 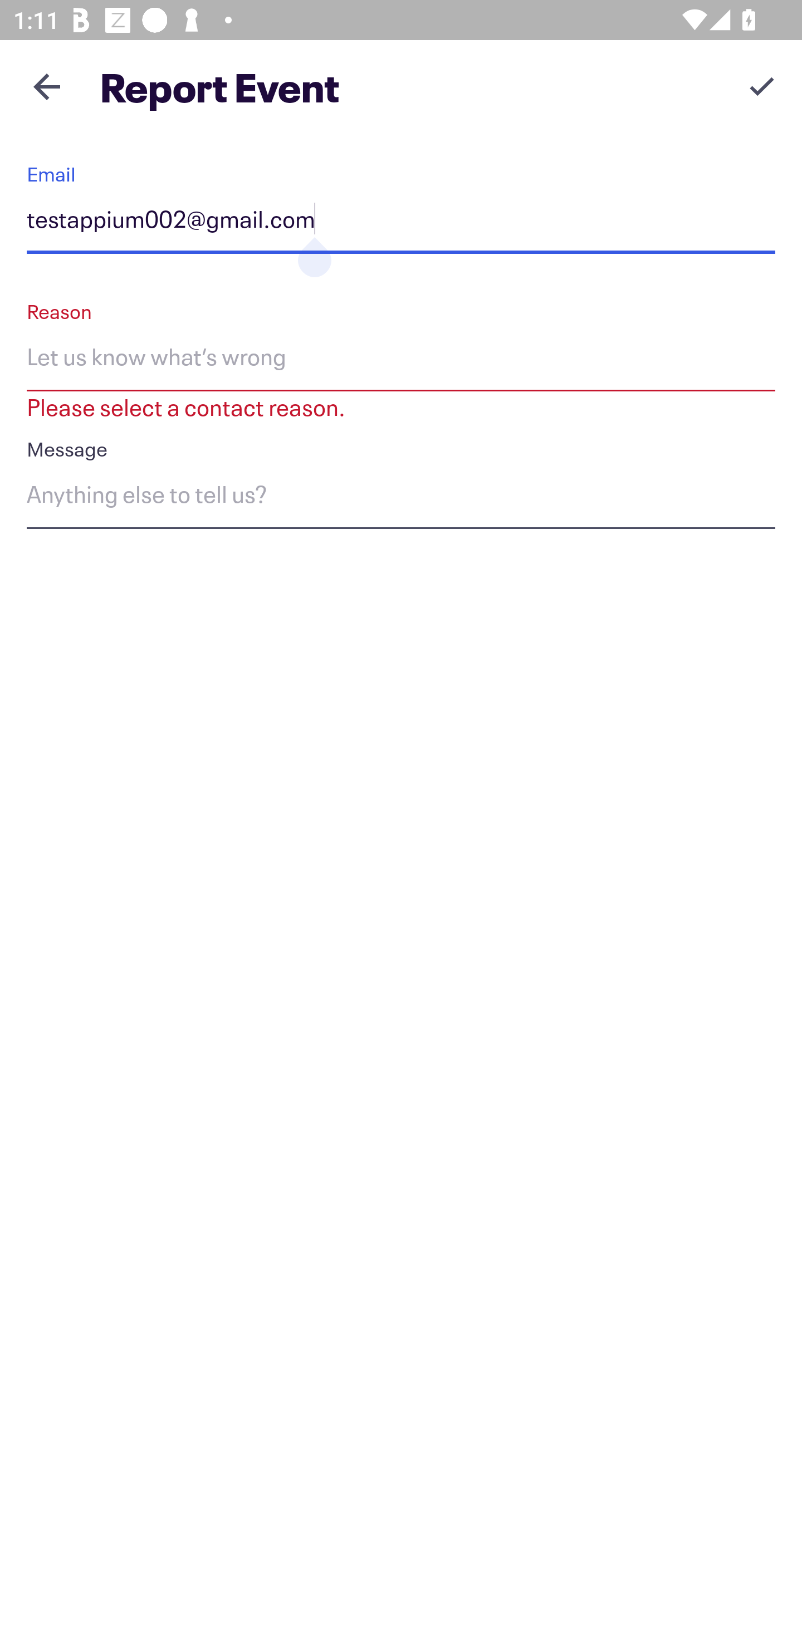 What do you see at coordinates (762, 86) in the screenshot?
I see `Save` at bounding box center [762, 86].